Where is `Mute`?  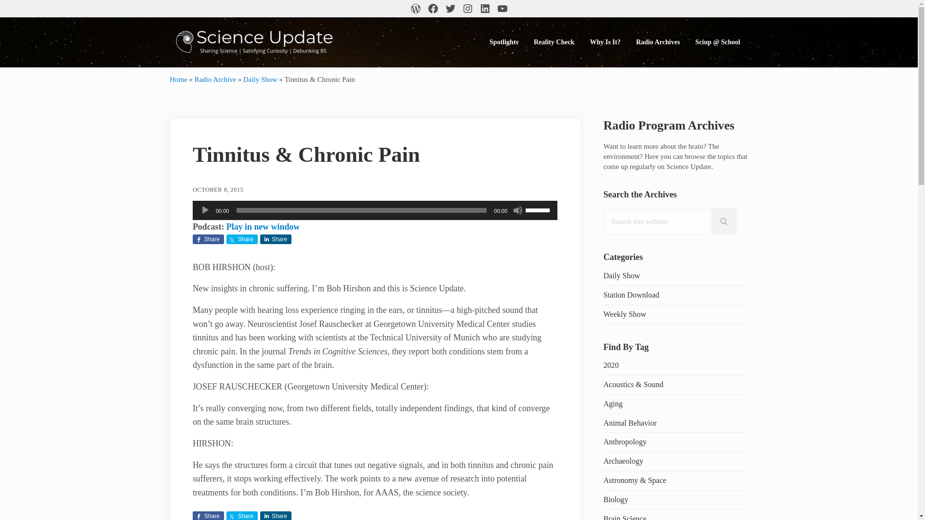 Mute is located at coordinates (517, 210).